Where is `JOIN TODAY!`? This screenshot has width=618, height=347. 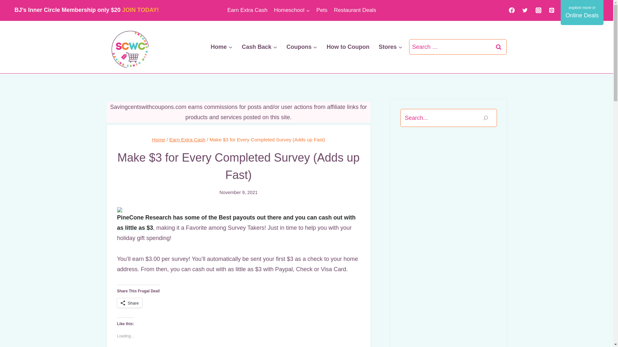
JOIN TODAY! is located at coordinates (140, 10).